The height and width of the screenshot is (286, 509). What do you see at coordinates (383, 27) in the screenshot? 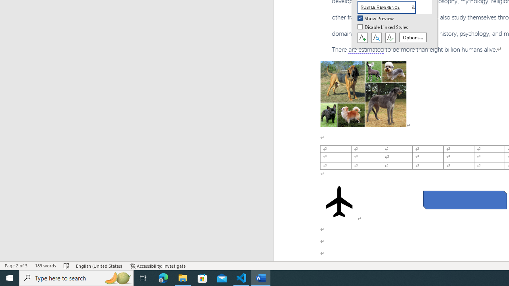
I see `Disable Linked Styles` at bounding box center [383, 27].